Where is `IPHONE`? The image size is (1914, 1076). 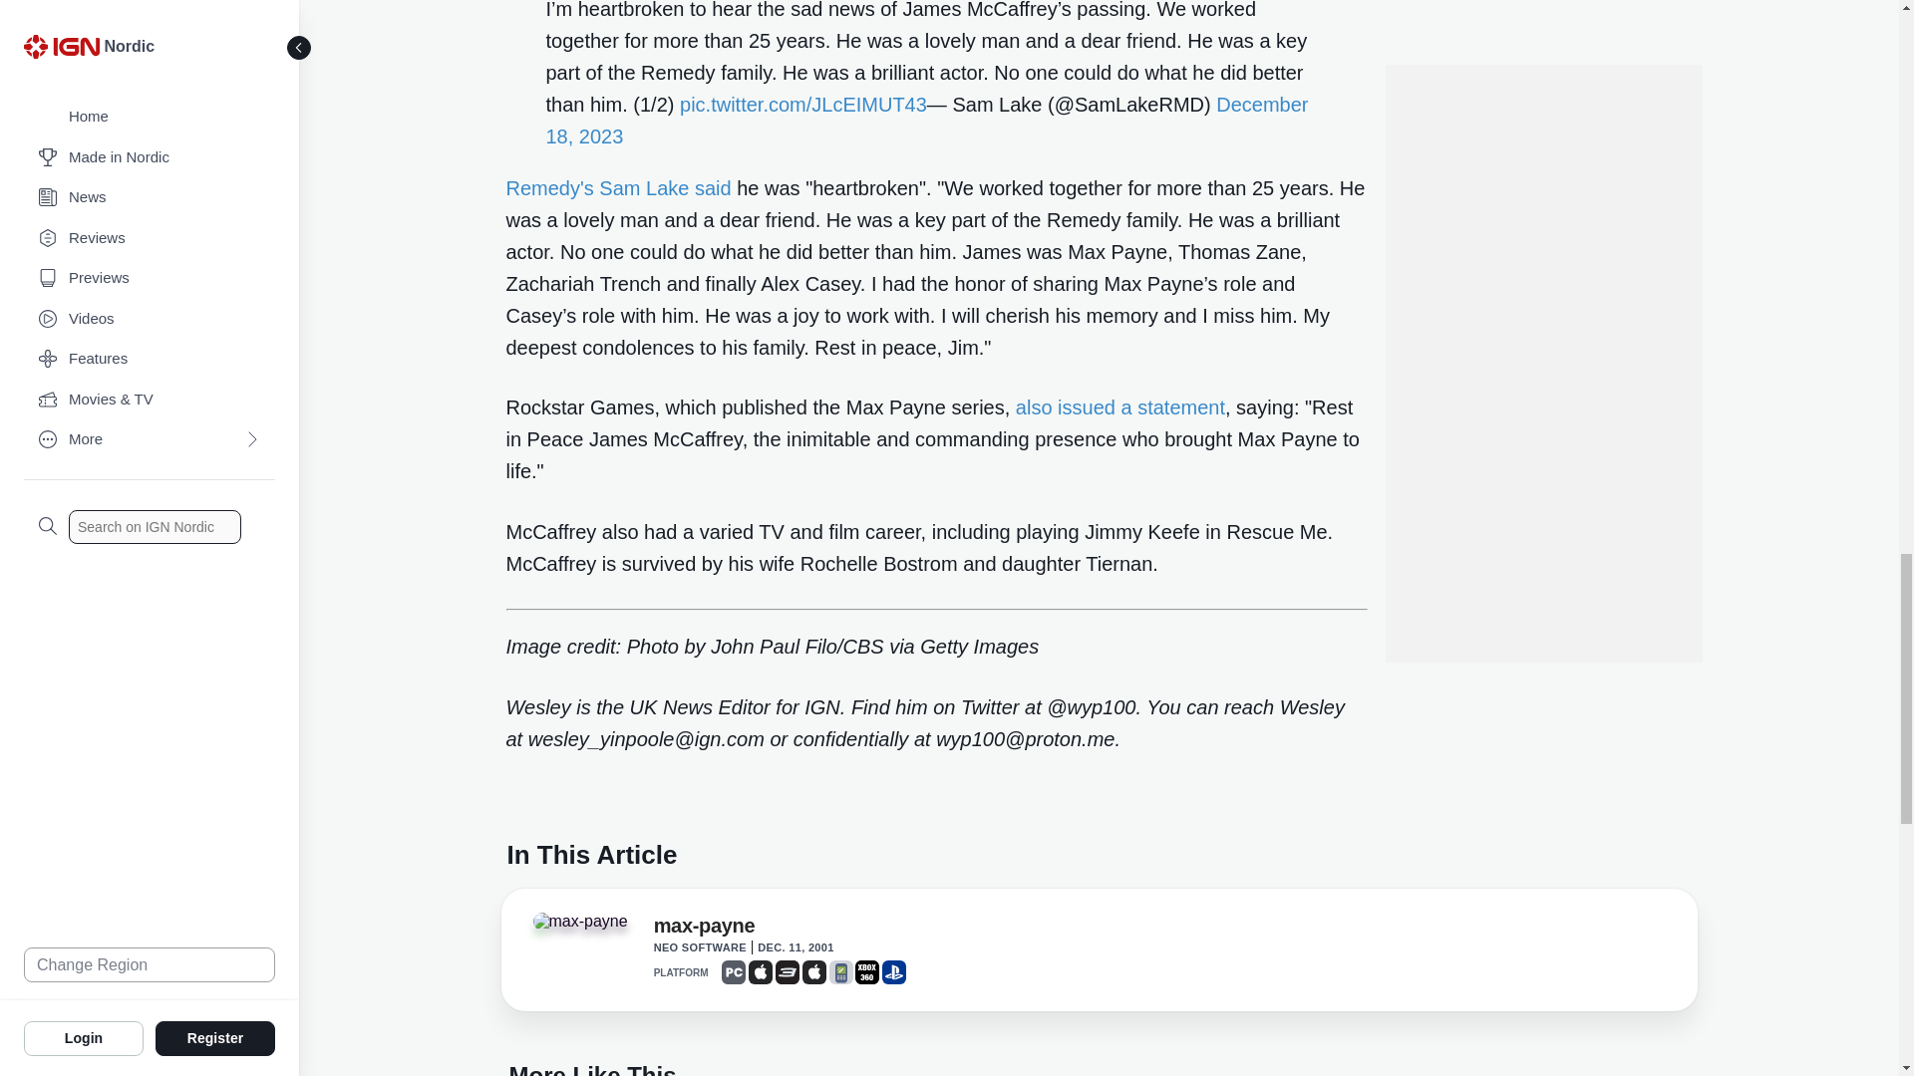
IPHONE is located at coordinates (760, 972).